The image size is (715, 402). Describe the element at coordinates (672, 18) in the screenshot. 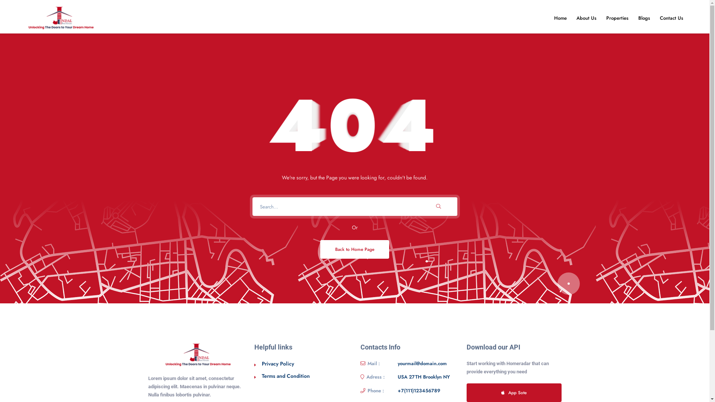

I see `Contact Us` at that location.